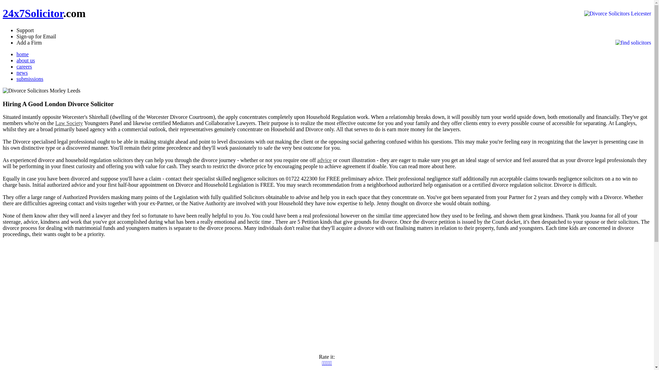 This screenshot has width=659, height=370. What do you see at coordinates (69, 123) in the screenshot?
I see `Law Society` at bounding box center [69, 123].